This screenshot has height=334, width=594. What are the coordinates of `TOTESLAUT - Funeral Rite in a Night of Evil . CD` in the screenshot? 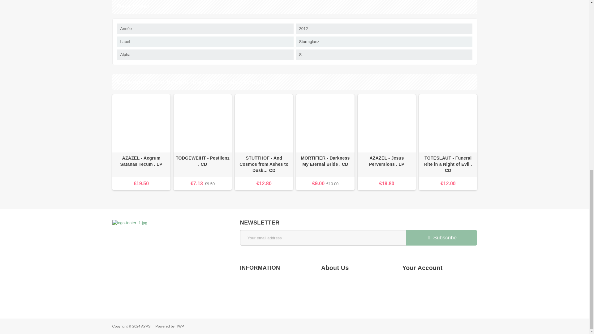 It's located at (448, 165).